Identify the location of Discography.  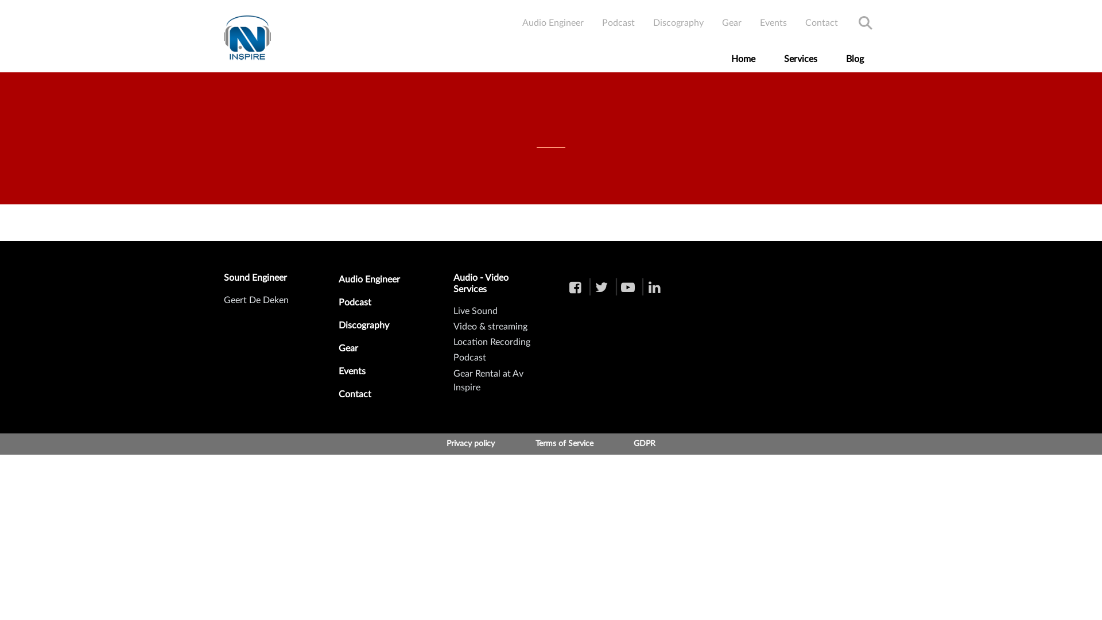
(678, 23).